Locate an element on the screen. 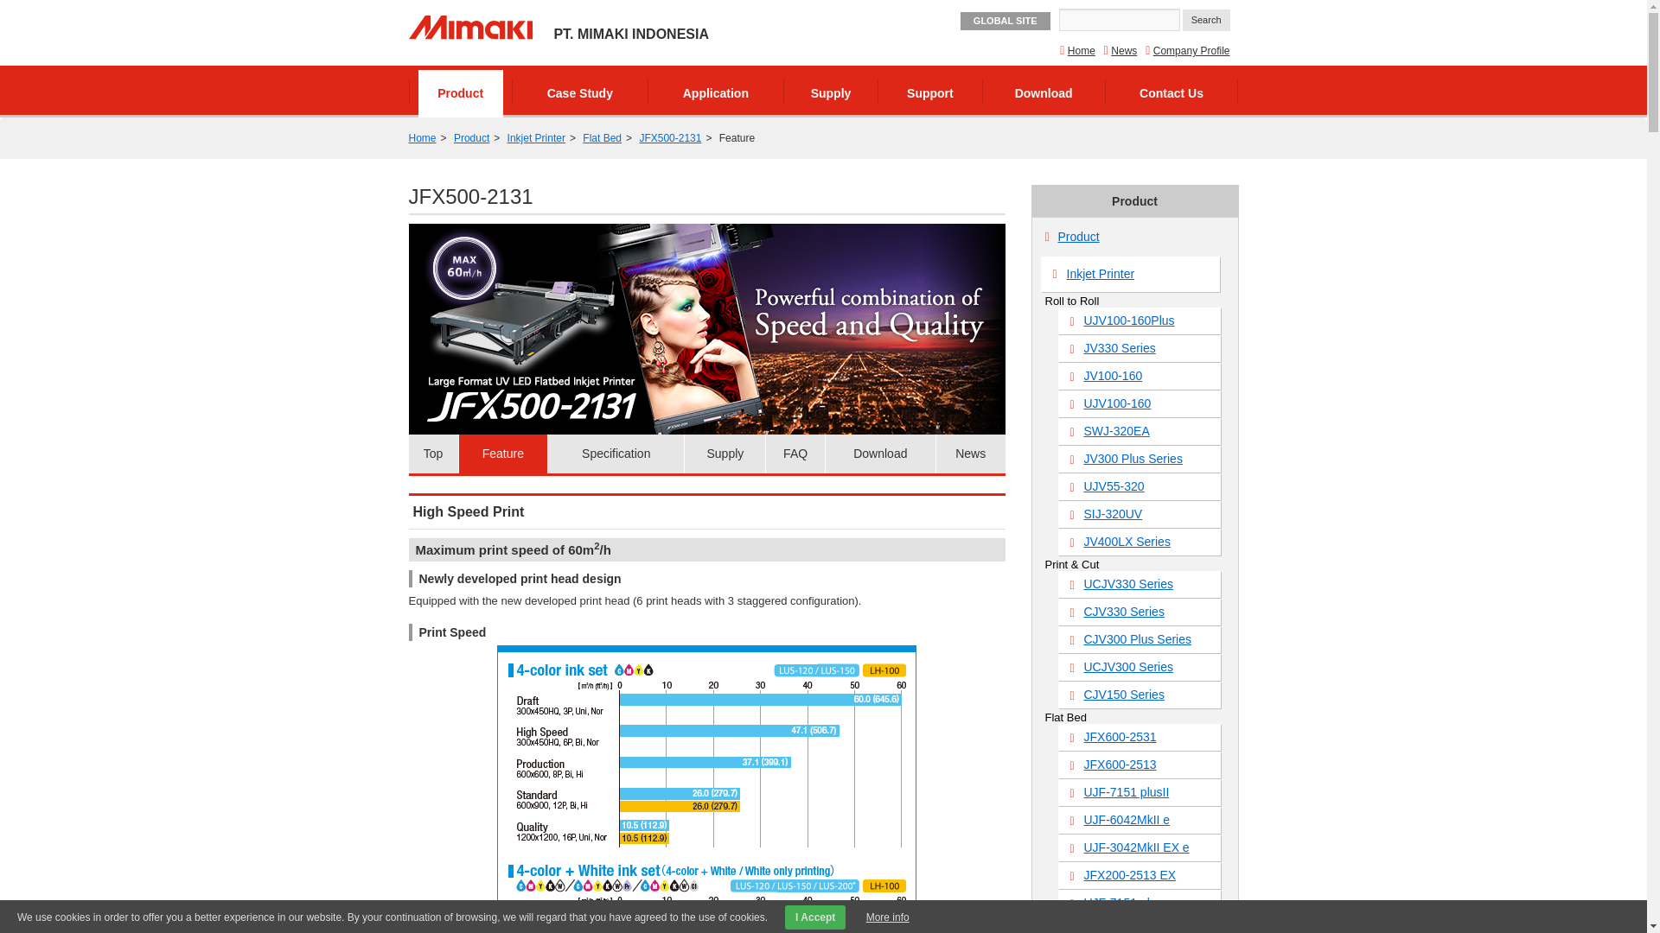 Image resolution: width=1660 pixels, height=933 pixels. Supply is located at coordinates (830, 91).